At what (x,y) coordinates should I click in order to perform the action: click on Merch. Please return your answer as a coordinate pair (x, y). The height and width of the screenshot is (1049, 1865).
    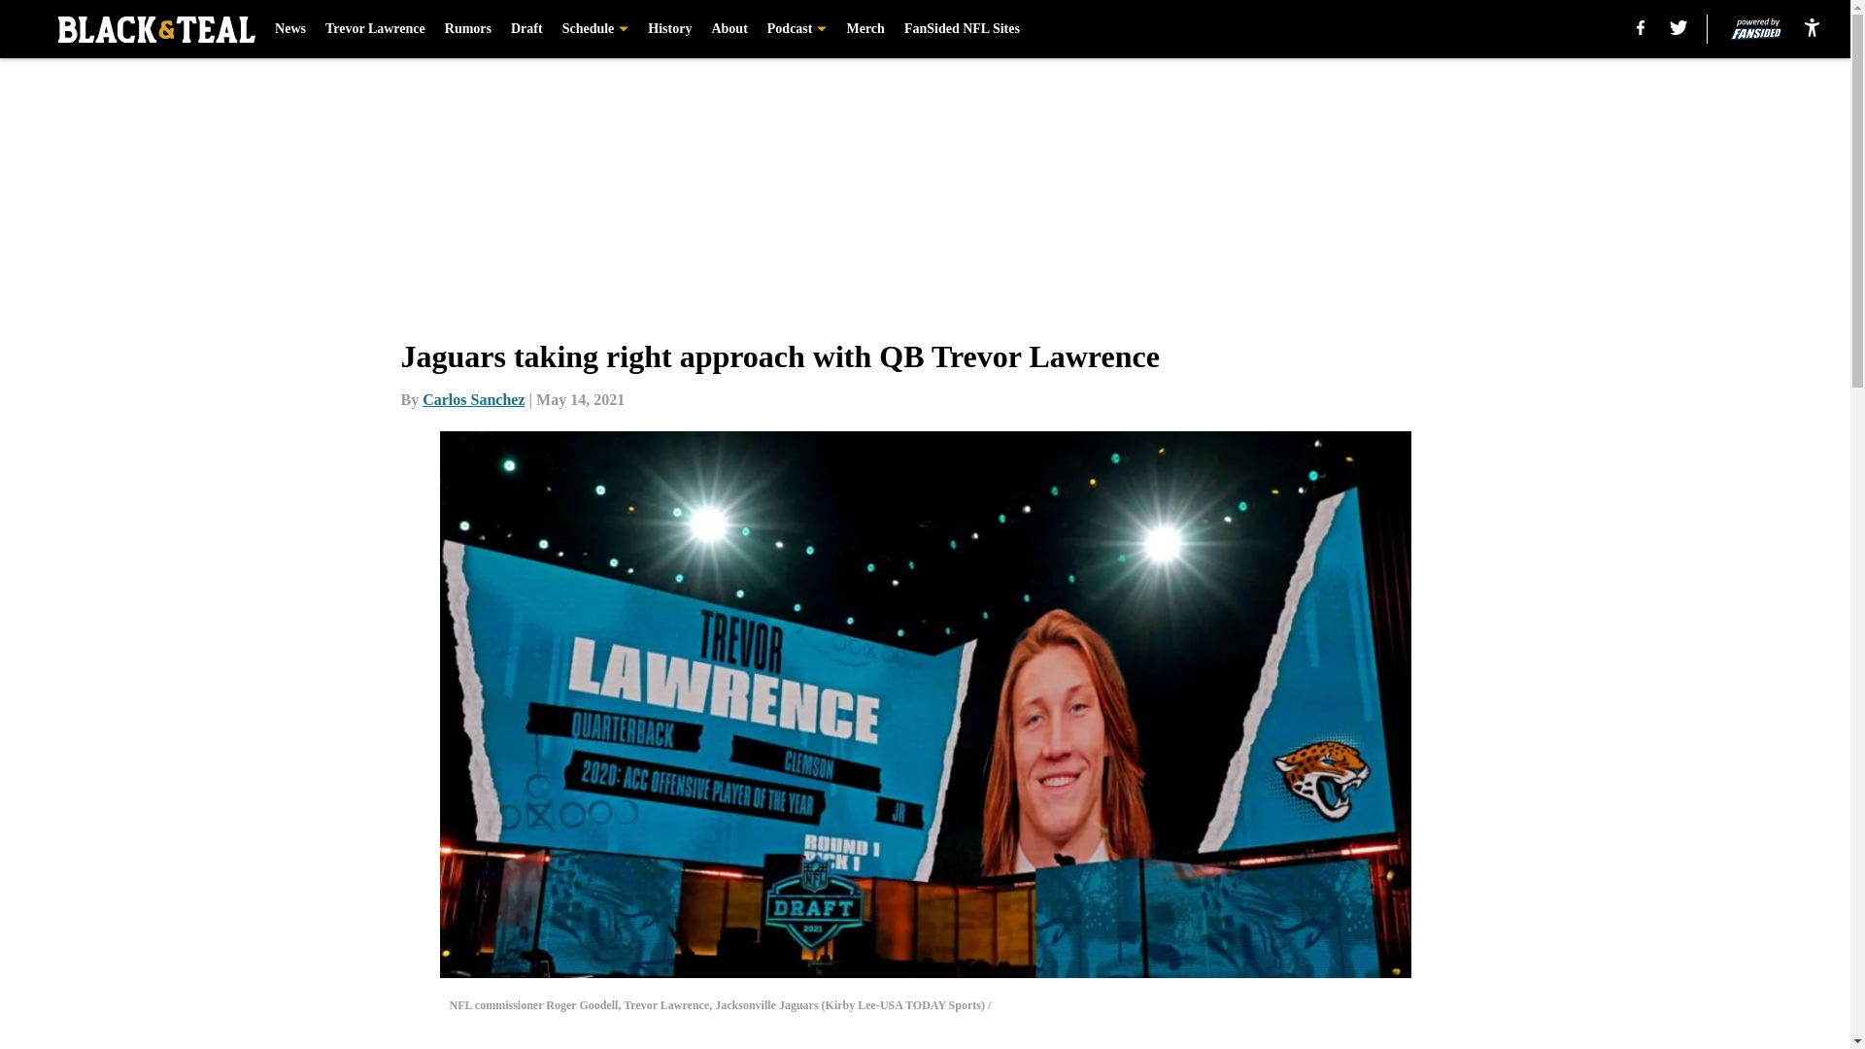
    Looking at the image, I should click on (865, 29).